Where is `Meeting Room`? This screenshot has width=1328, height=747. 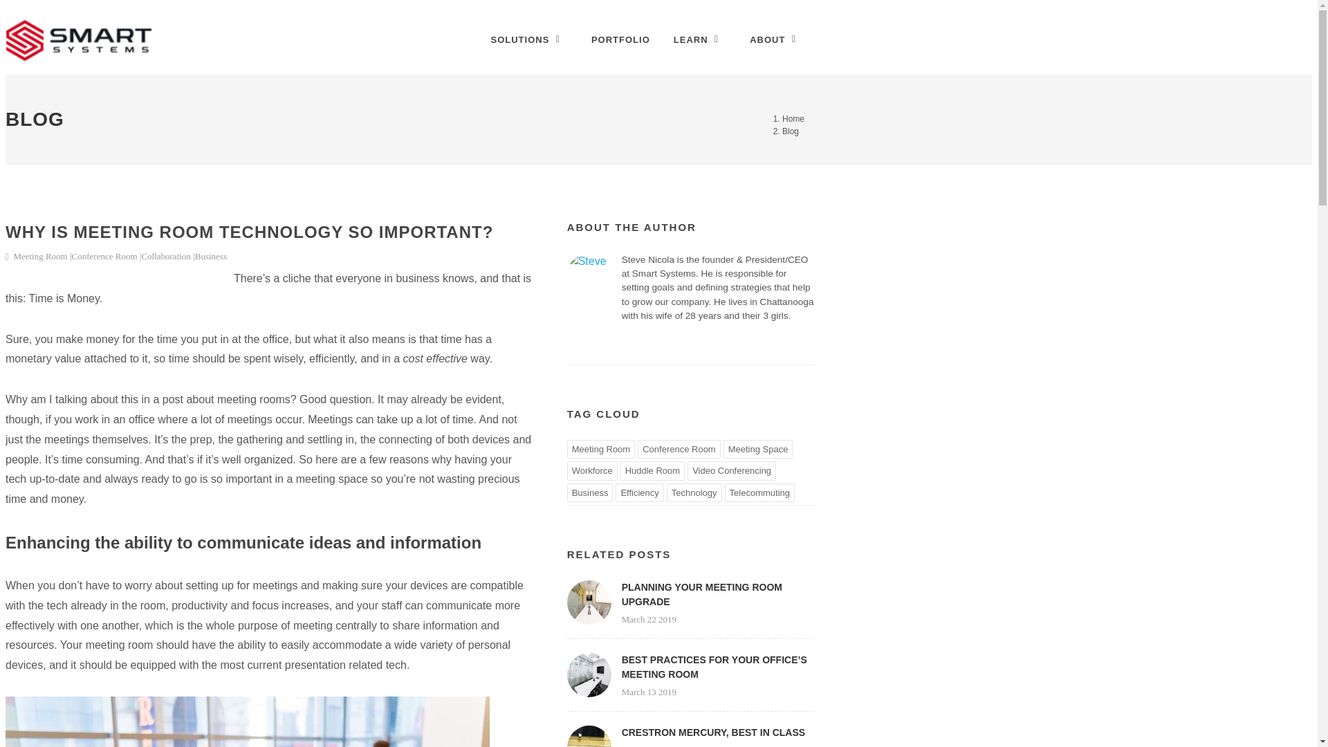 Meeting Room is located at coordinates (601, 450).